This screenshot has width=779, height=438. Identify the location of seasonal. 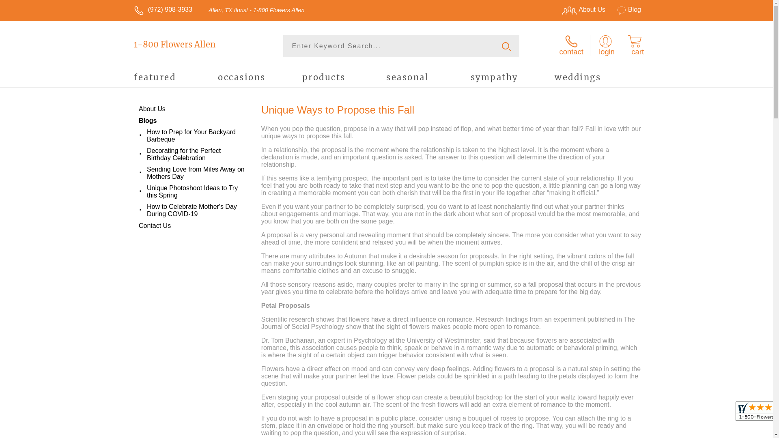
(428, 79).